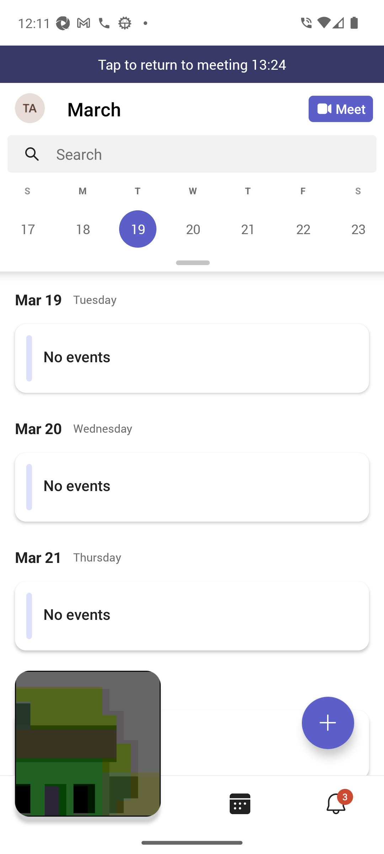 The height and width of the screenshot is (854, 384). Describe the element at coordinates (31, 109) in the screenshot. I see `Navigation` at that location.